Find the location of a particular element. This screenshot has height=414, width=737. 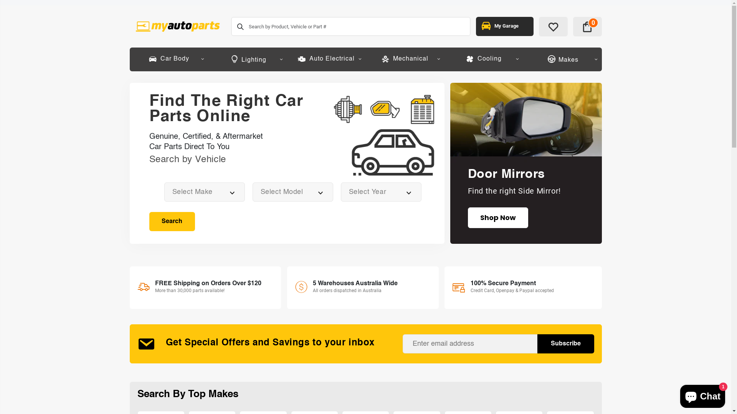

Shopify online store chat is located at coordinates (702, 395).